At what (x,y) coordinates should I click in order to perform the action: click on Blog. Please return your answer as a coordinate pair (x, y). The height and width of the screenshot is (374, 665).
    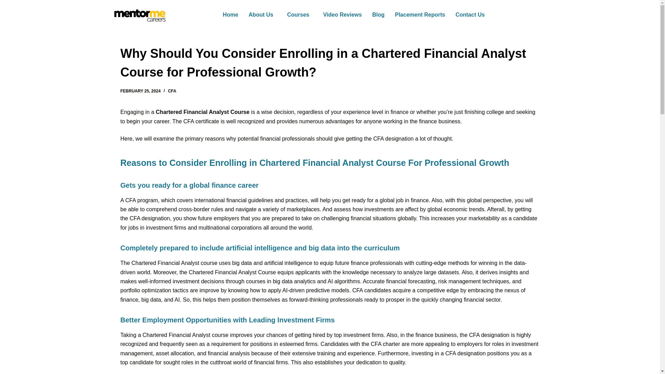
    Looking at the image, I should click on (378, 15).